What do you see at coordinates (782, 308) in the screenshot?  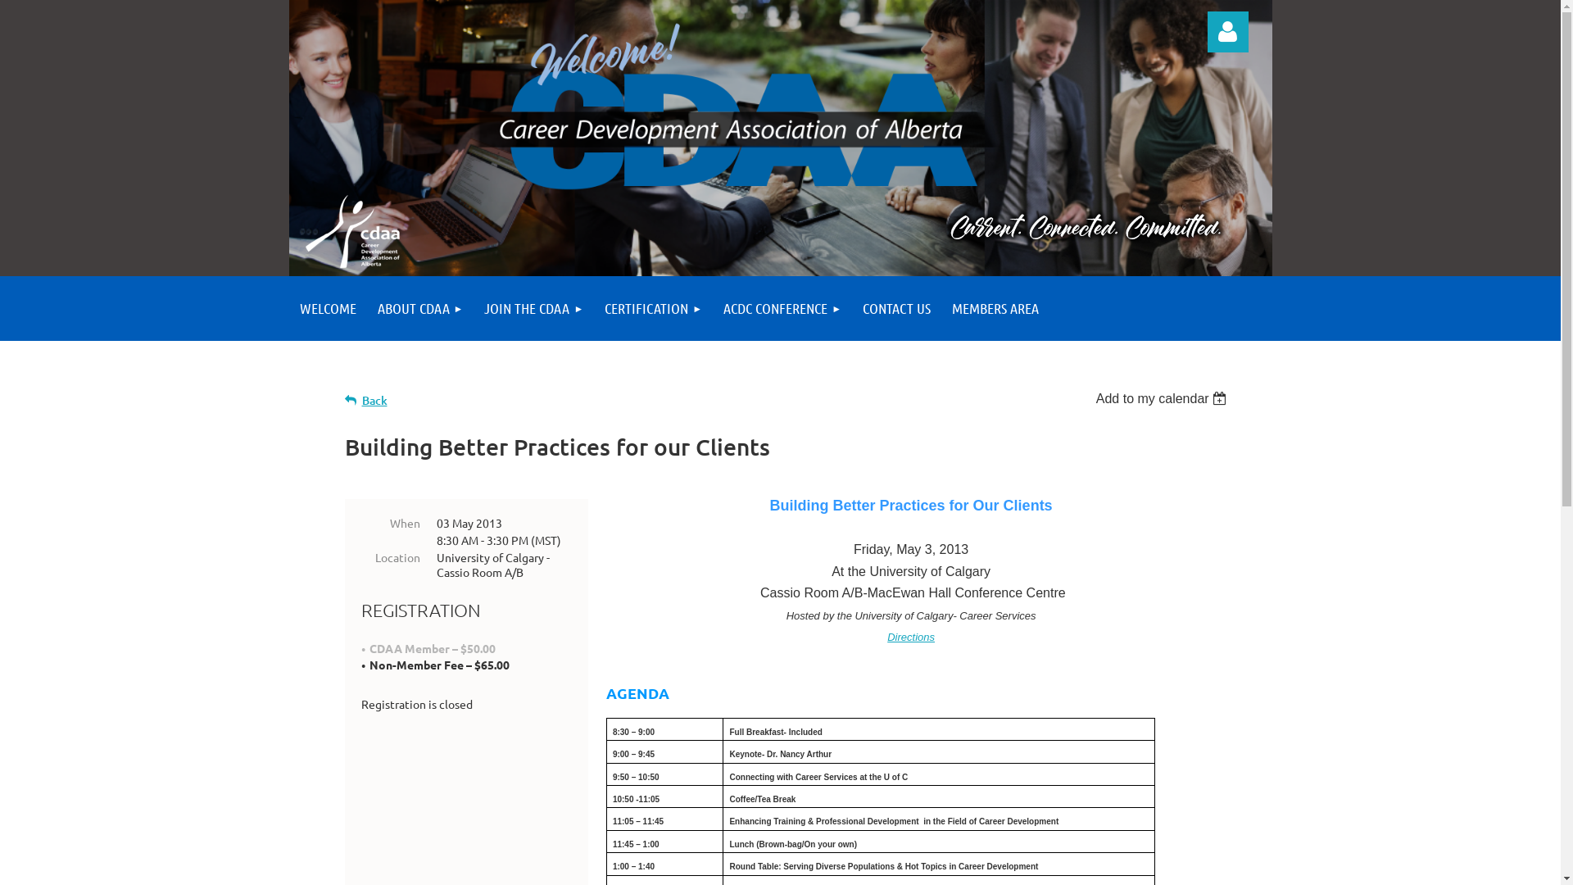 I see `ACDC CONFERENCE` at bounding box center [782, 308].